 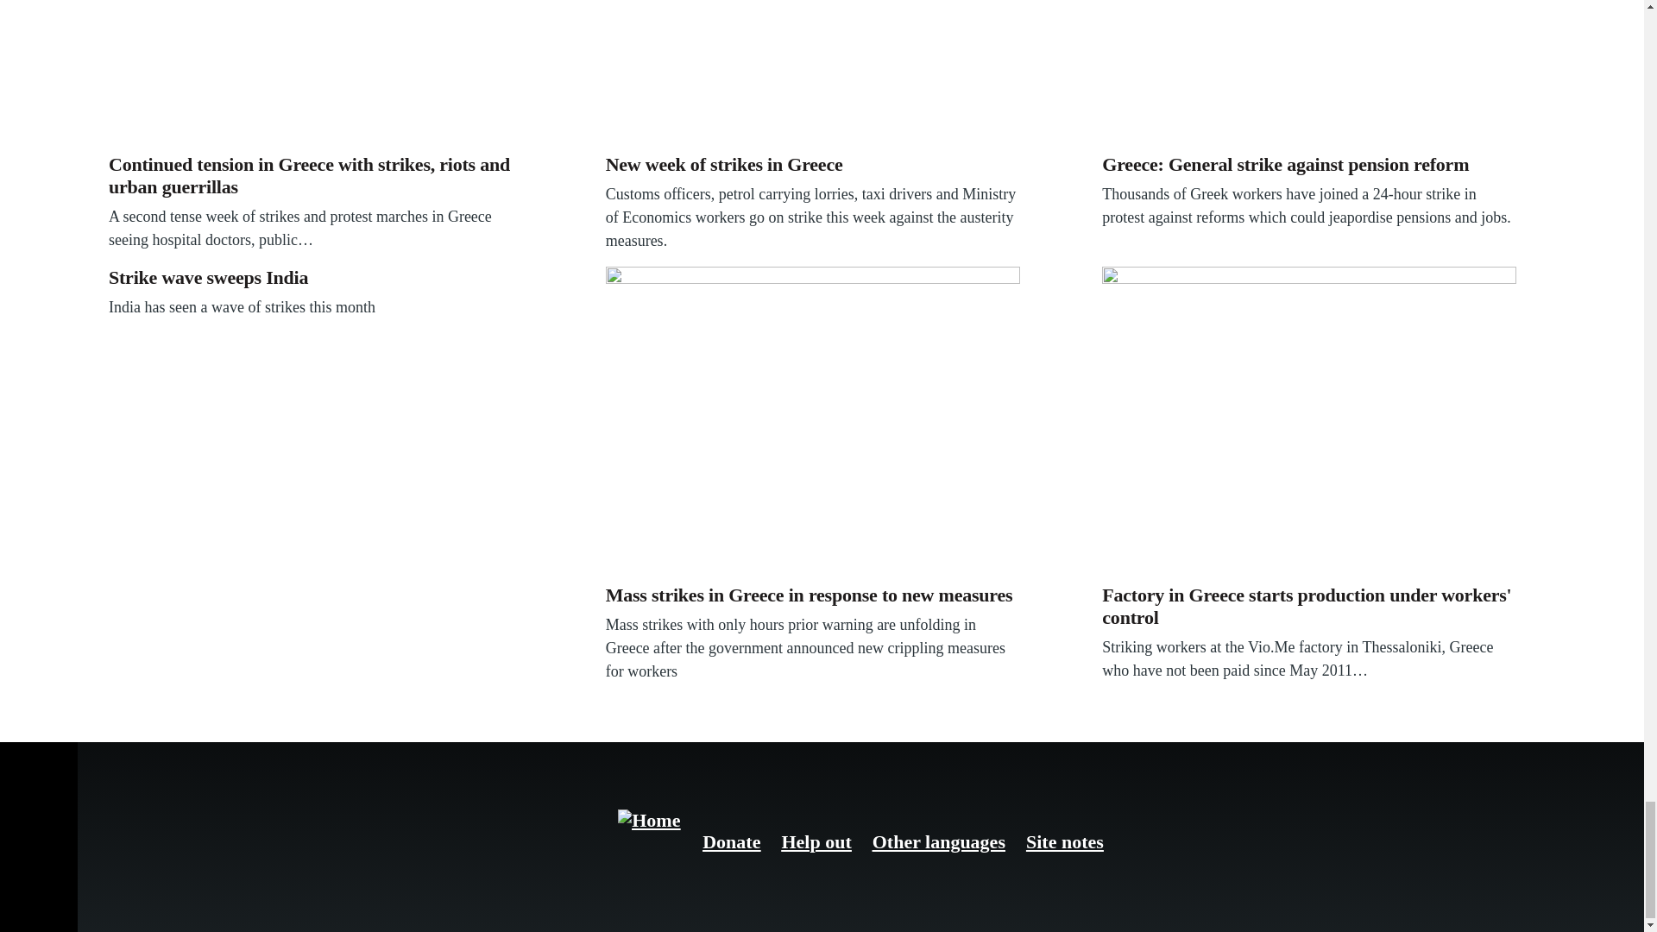 I want to click on Striking civil servants march, so click(x=813, y=72).